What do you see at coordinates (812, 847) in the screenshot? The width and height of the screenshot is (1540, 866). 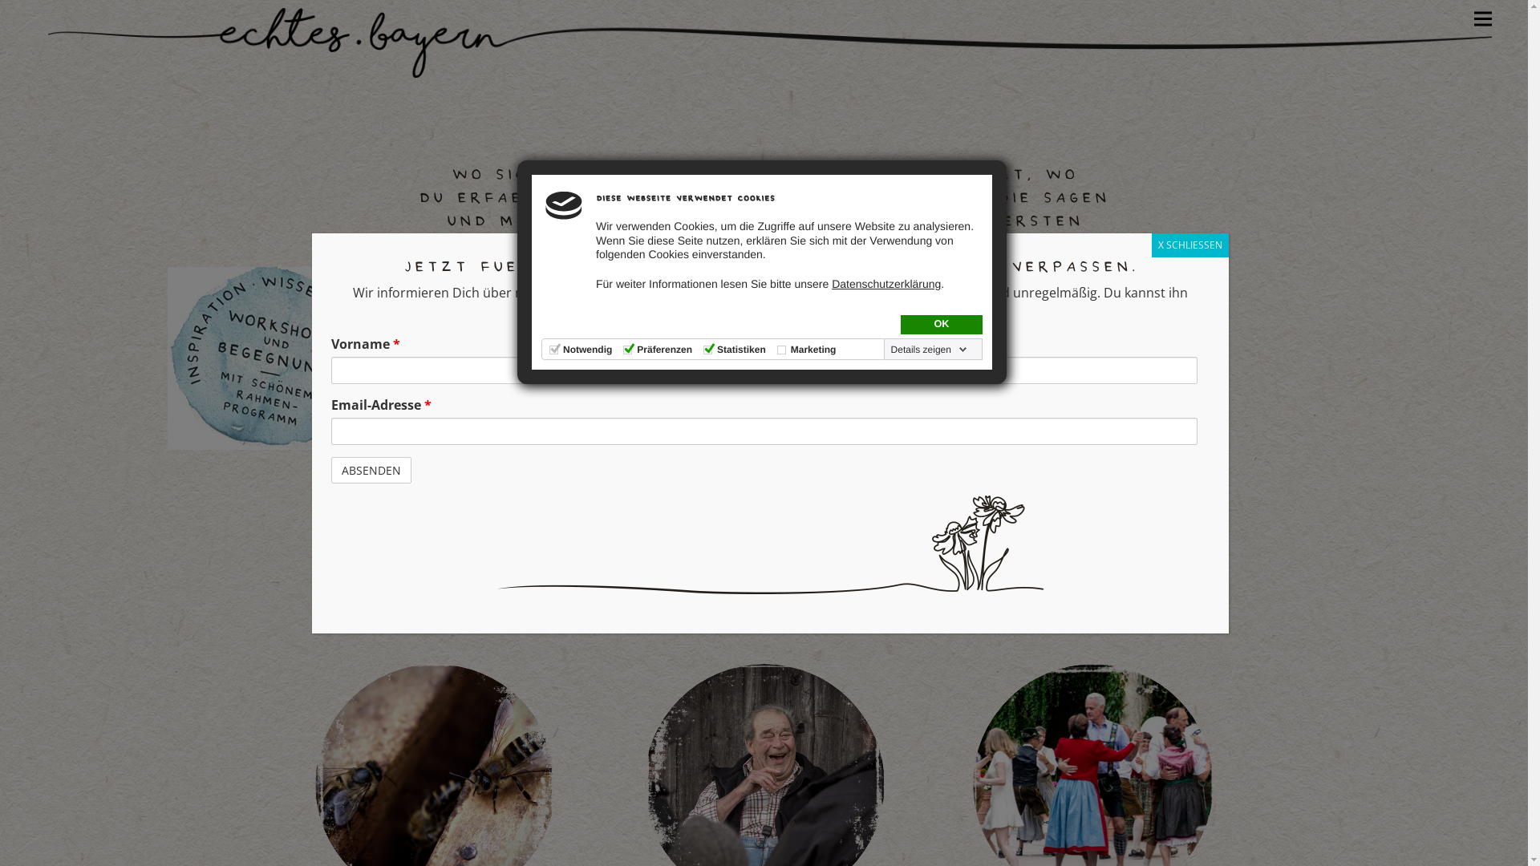 I see `NEULAND*MEDIA` at bounding box center [812, 847].